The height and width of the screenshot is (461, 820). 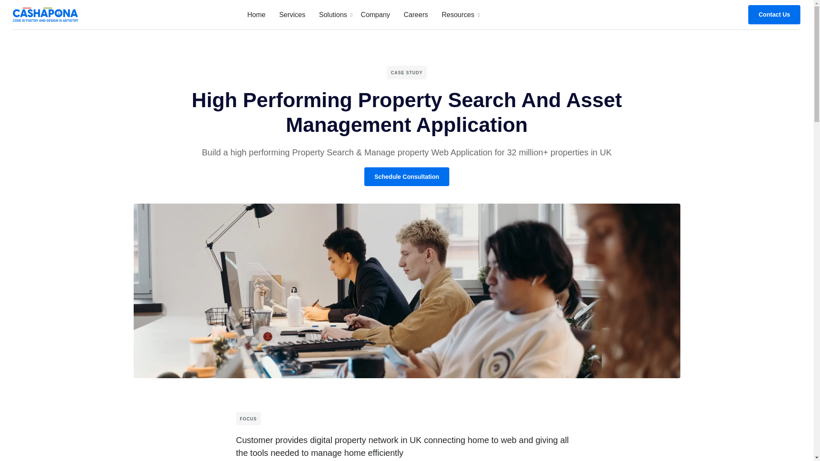 What do you see at coordinates (774, 15) in the screenshot?
I see `Contact Us` at bounding box center [774, 15].